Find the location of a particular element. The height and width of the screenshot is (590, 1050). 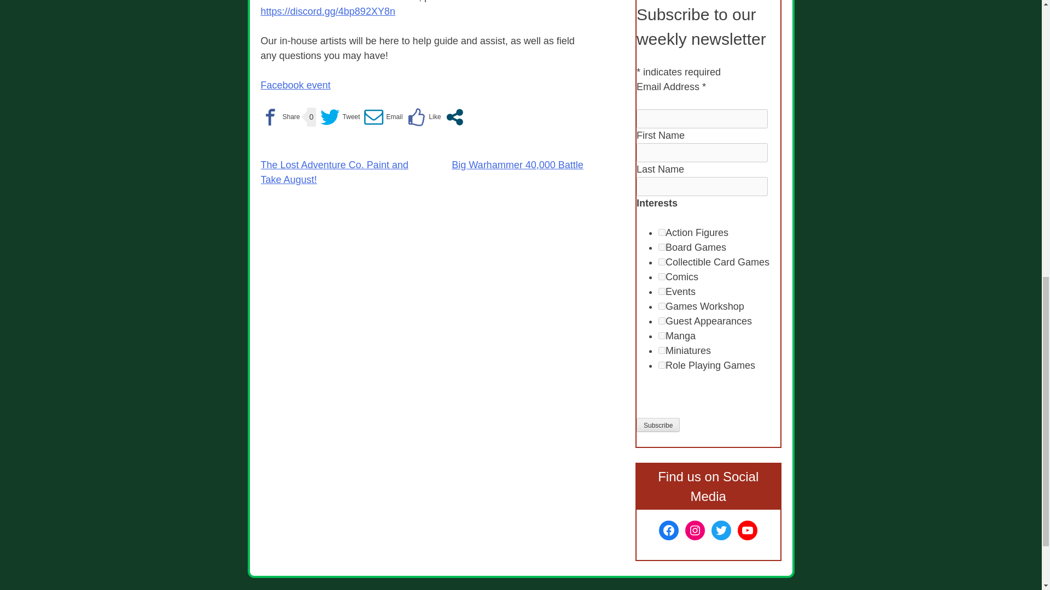

The Lost Adventure Co. Paint and Take August! is located at coordinates (334, 172).